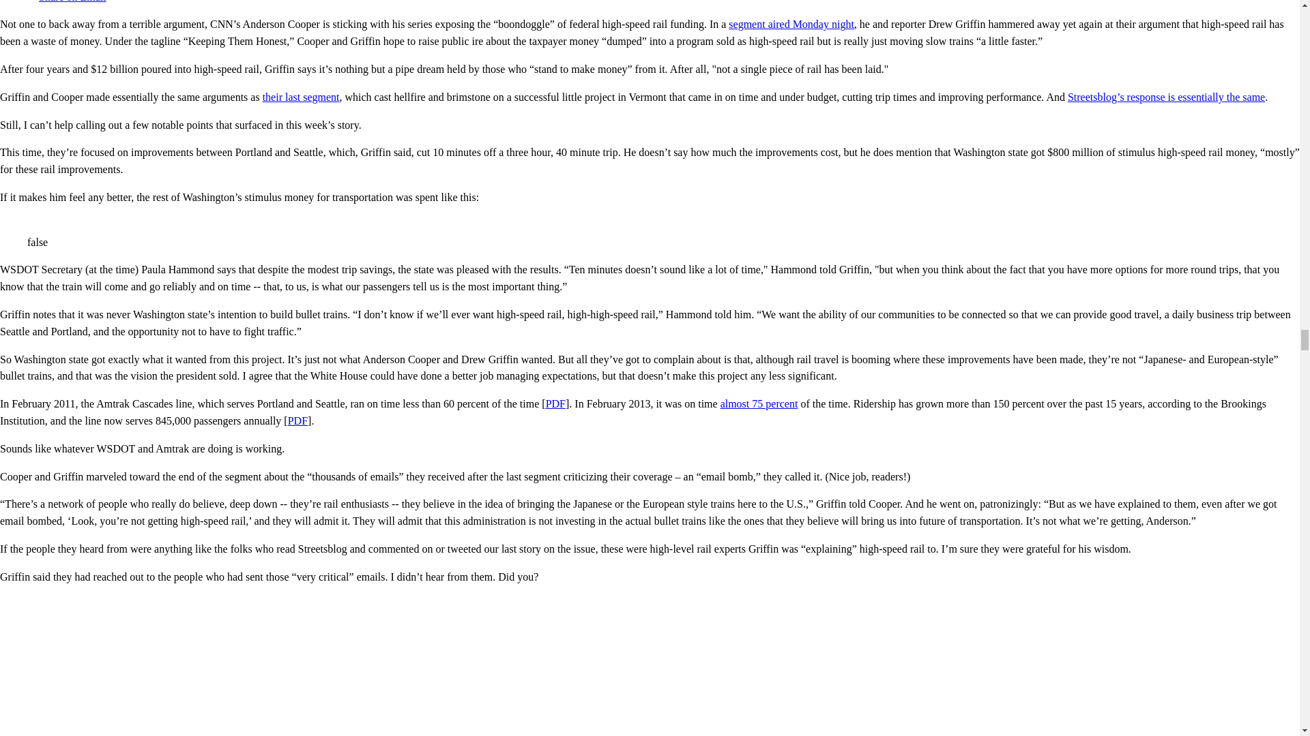  I want to click on PDF, so click(555, 403).